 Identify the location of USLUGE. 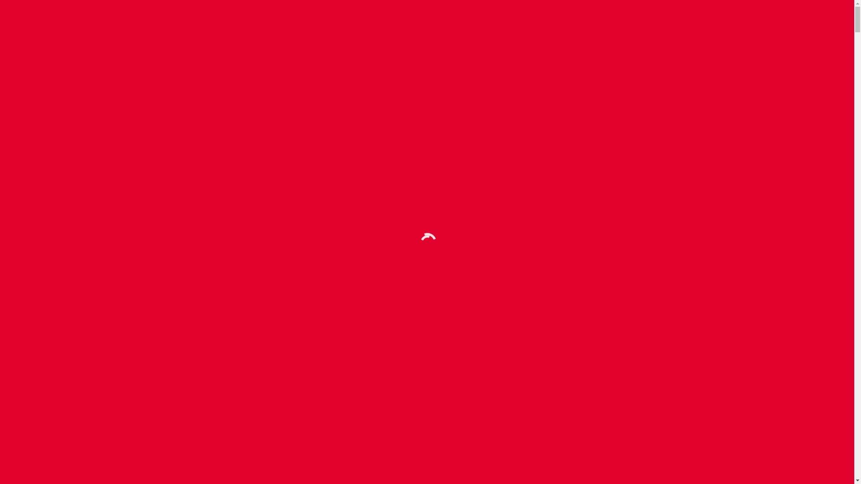
(677, 29).